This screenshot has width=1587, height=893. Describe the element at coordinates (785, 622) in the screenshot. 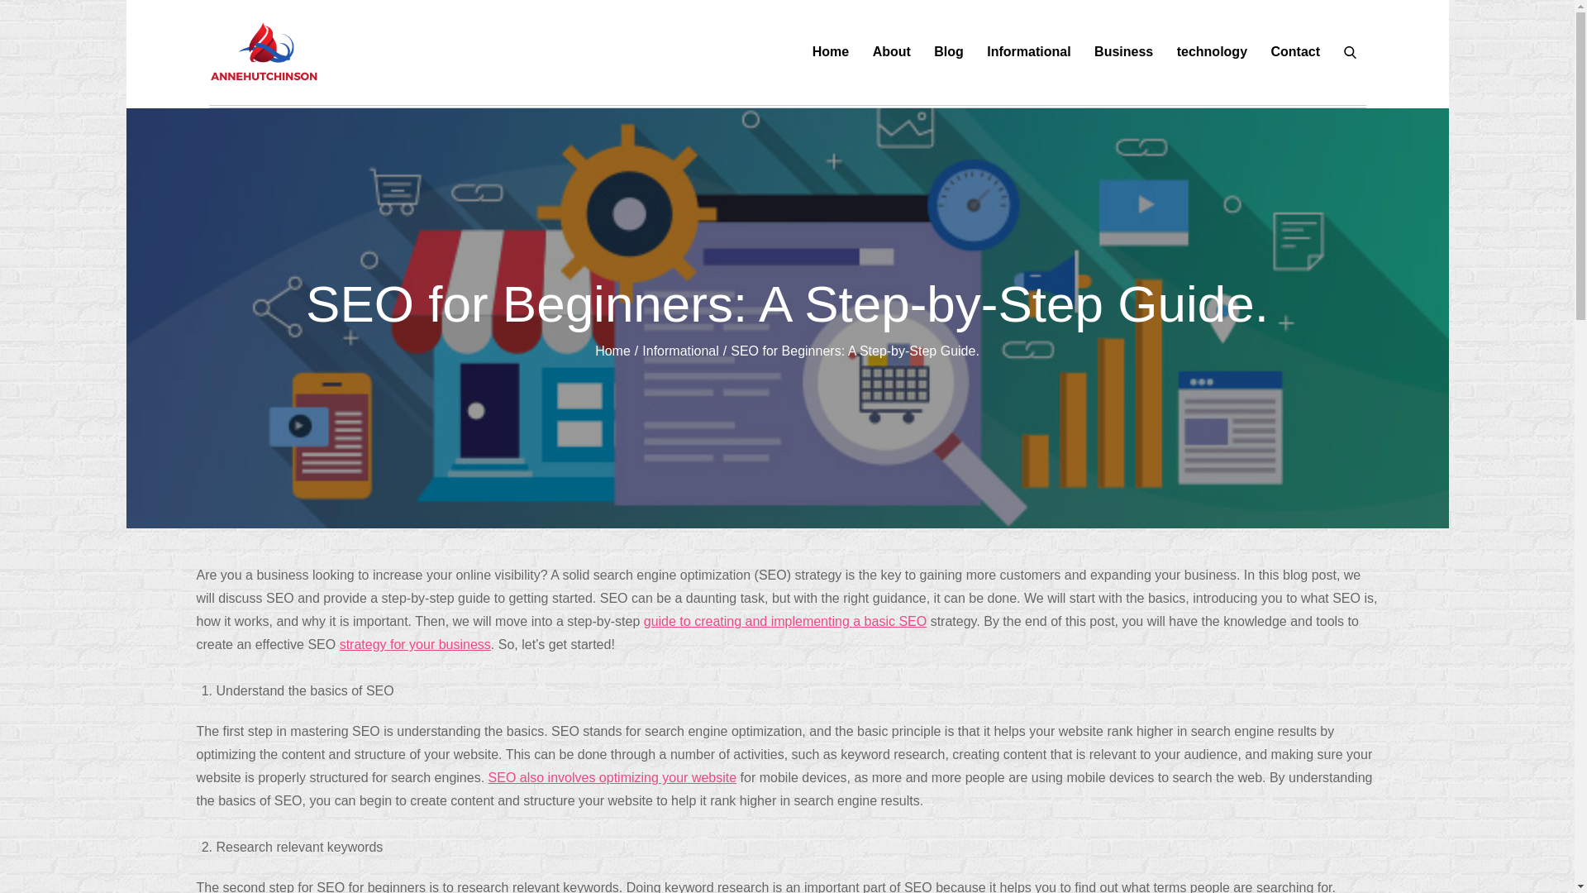

I see `guide to creating and implementing a basic SEO` at that location.